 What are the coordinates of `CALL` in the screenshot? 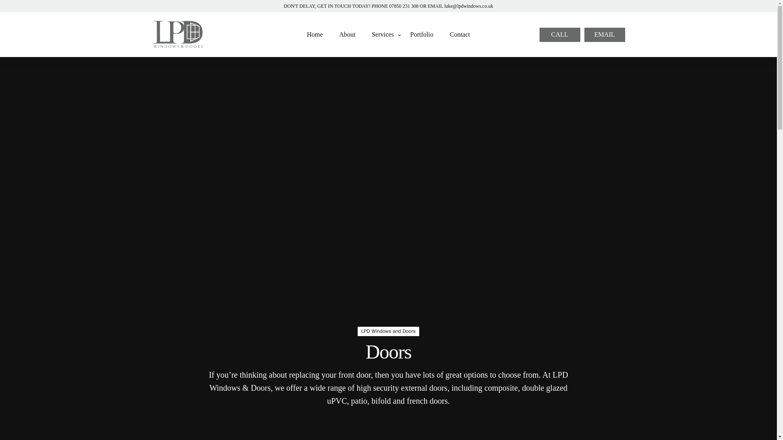 It's located at (560, 35).